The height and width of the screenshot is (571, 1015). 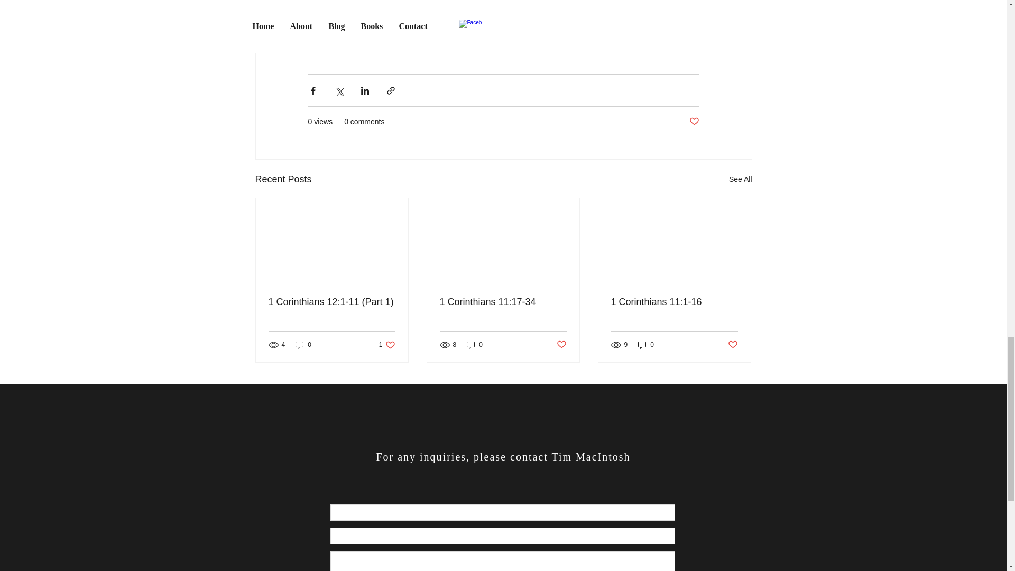 What do you see at coordinates (475, 345) in the screenshot?
I see `0` at bounding box center [475, 345].